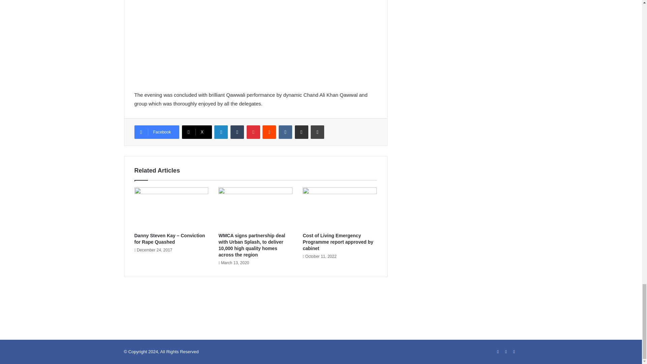  I want to click on Facebook, so click(156, 132).